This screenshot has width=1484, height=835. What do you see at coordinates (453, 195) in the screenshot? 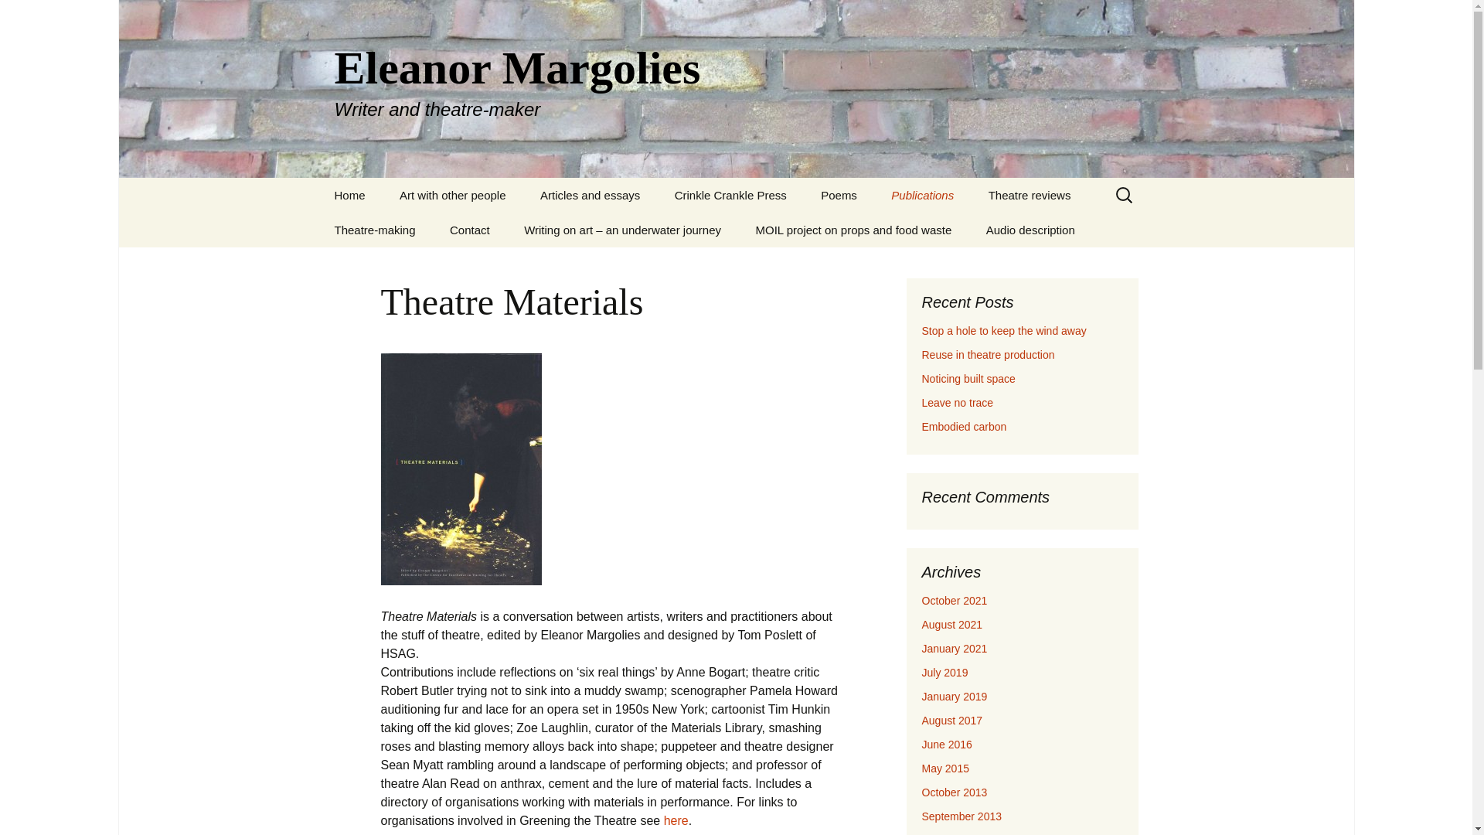
I see `October 2021` at bounding box center [453, 195].